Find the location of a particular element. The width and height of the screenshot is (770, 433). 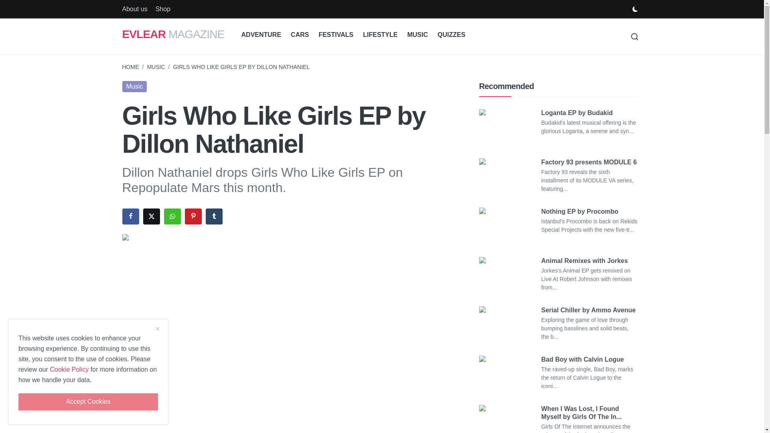

Music is located at coordinates (134, 87).